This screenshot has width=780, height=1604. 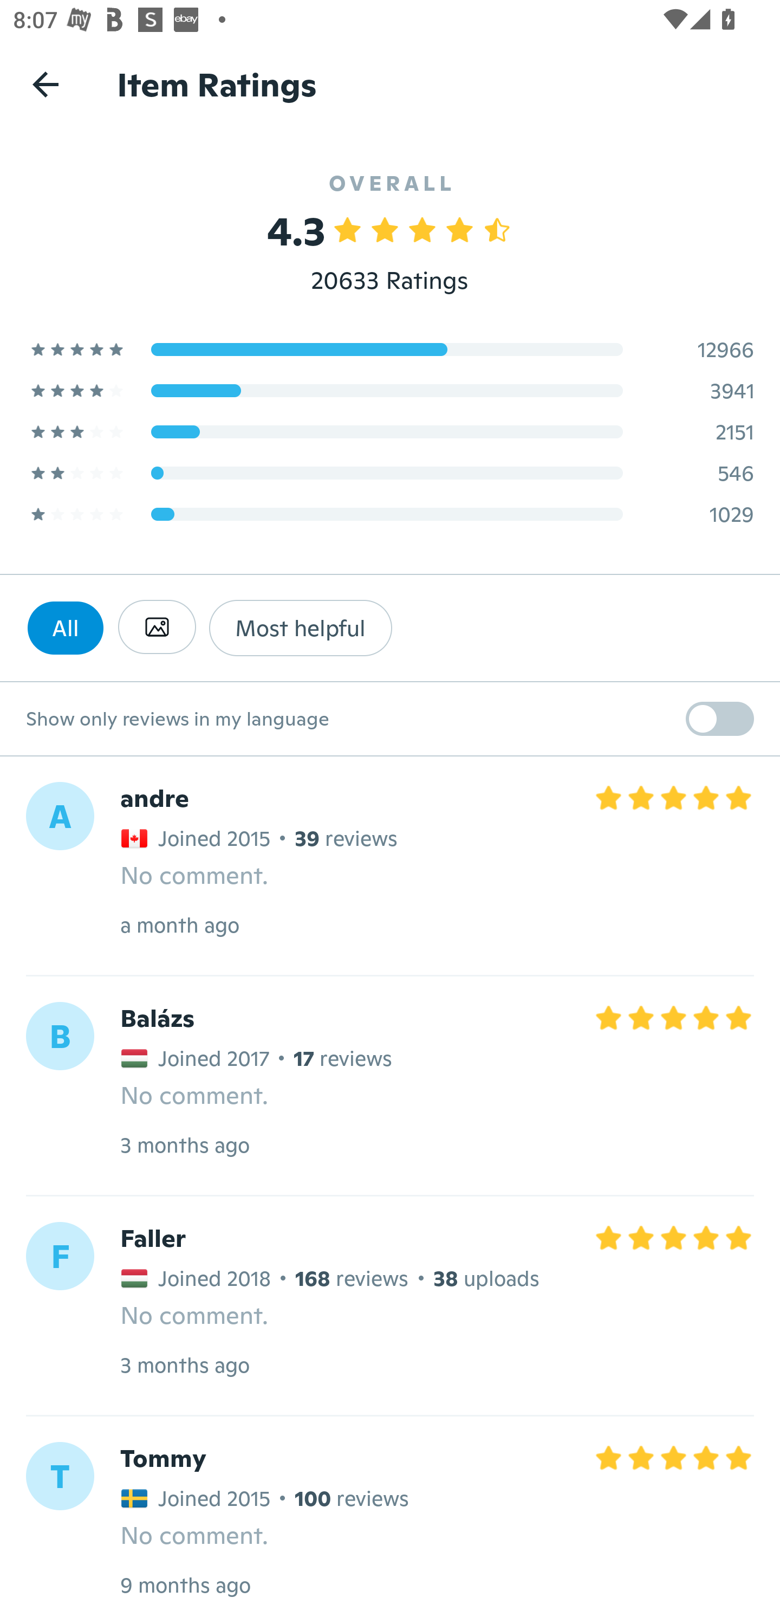 I want to click on 2 Star Rating 546, so click(x=390, y=473).